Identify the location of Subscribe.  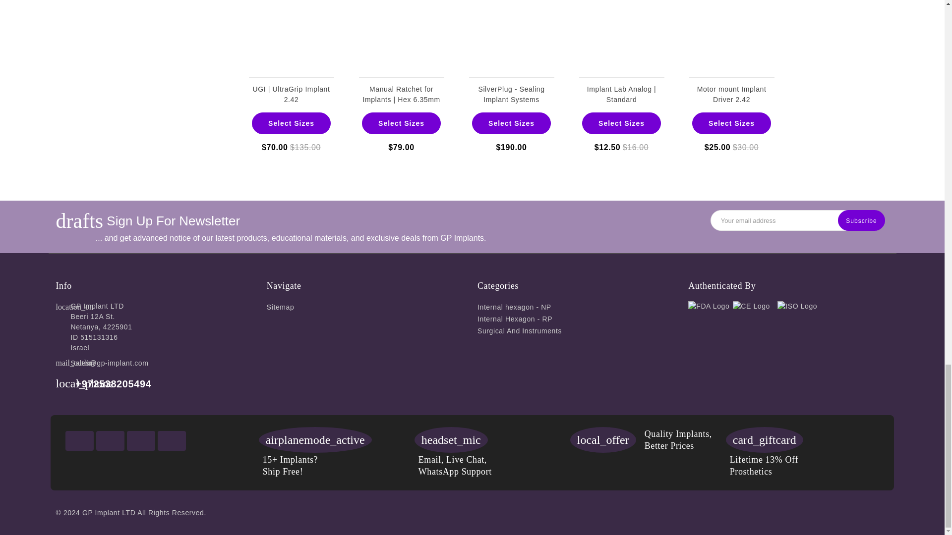
(861, 220).